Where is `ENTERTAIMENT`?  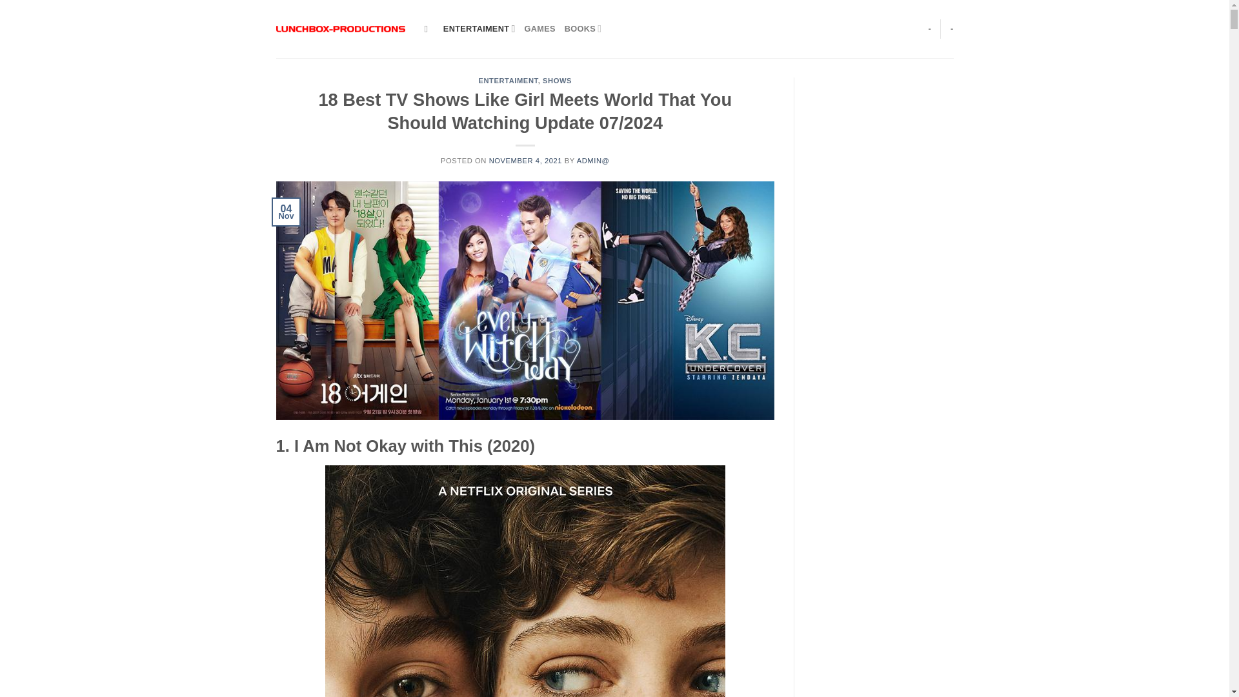
ENTERTAIMENT is located at coordinates (479, 28).